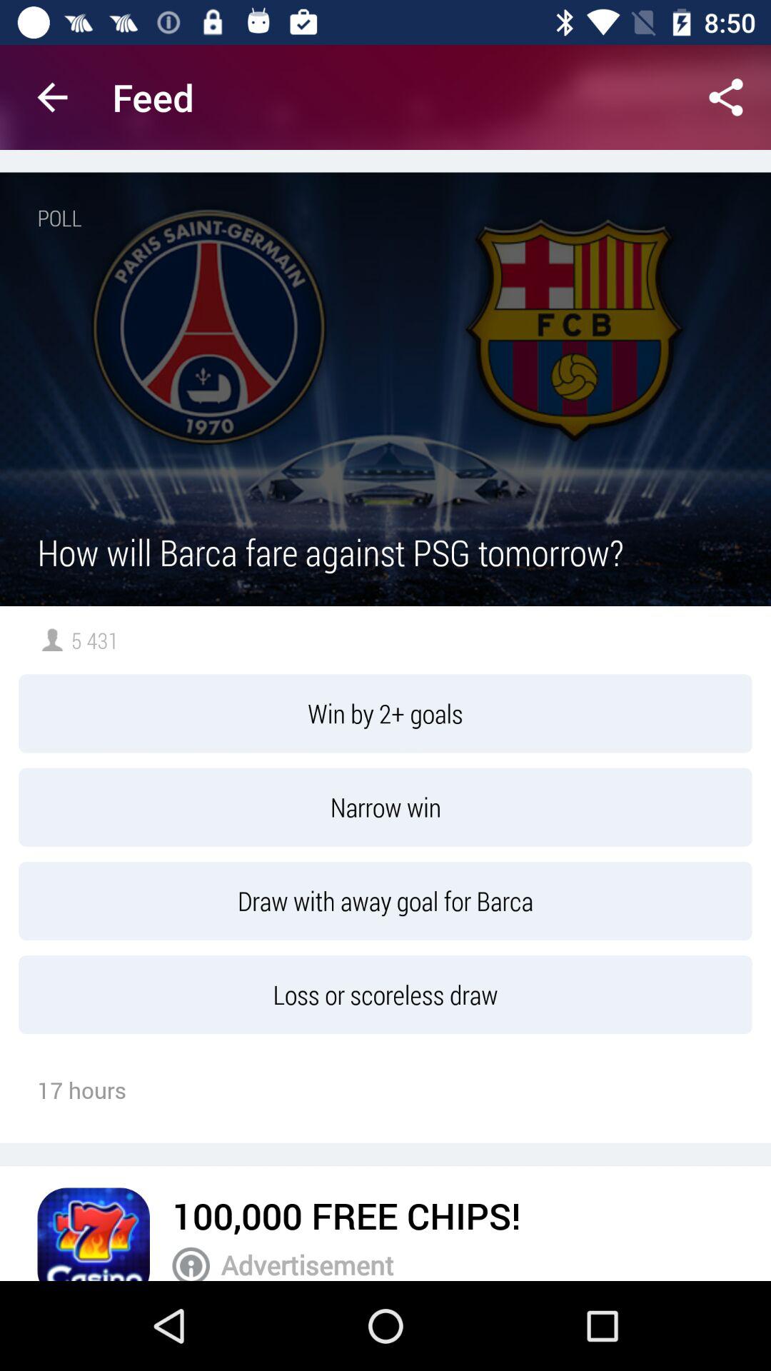 The image size is (771, 1371). Describe the element at coordinates (385, 807) in the screenshot. I see `select the narrow win icon` at that location.